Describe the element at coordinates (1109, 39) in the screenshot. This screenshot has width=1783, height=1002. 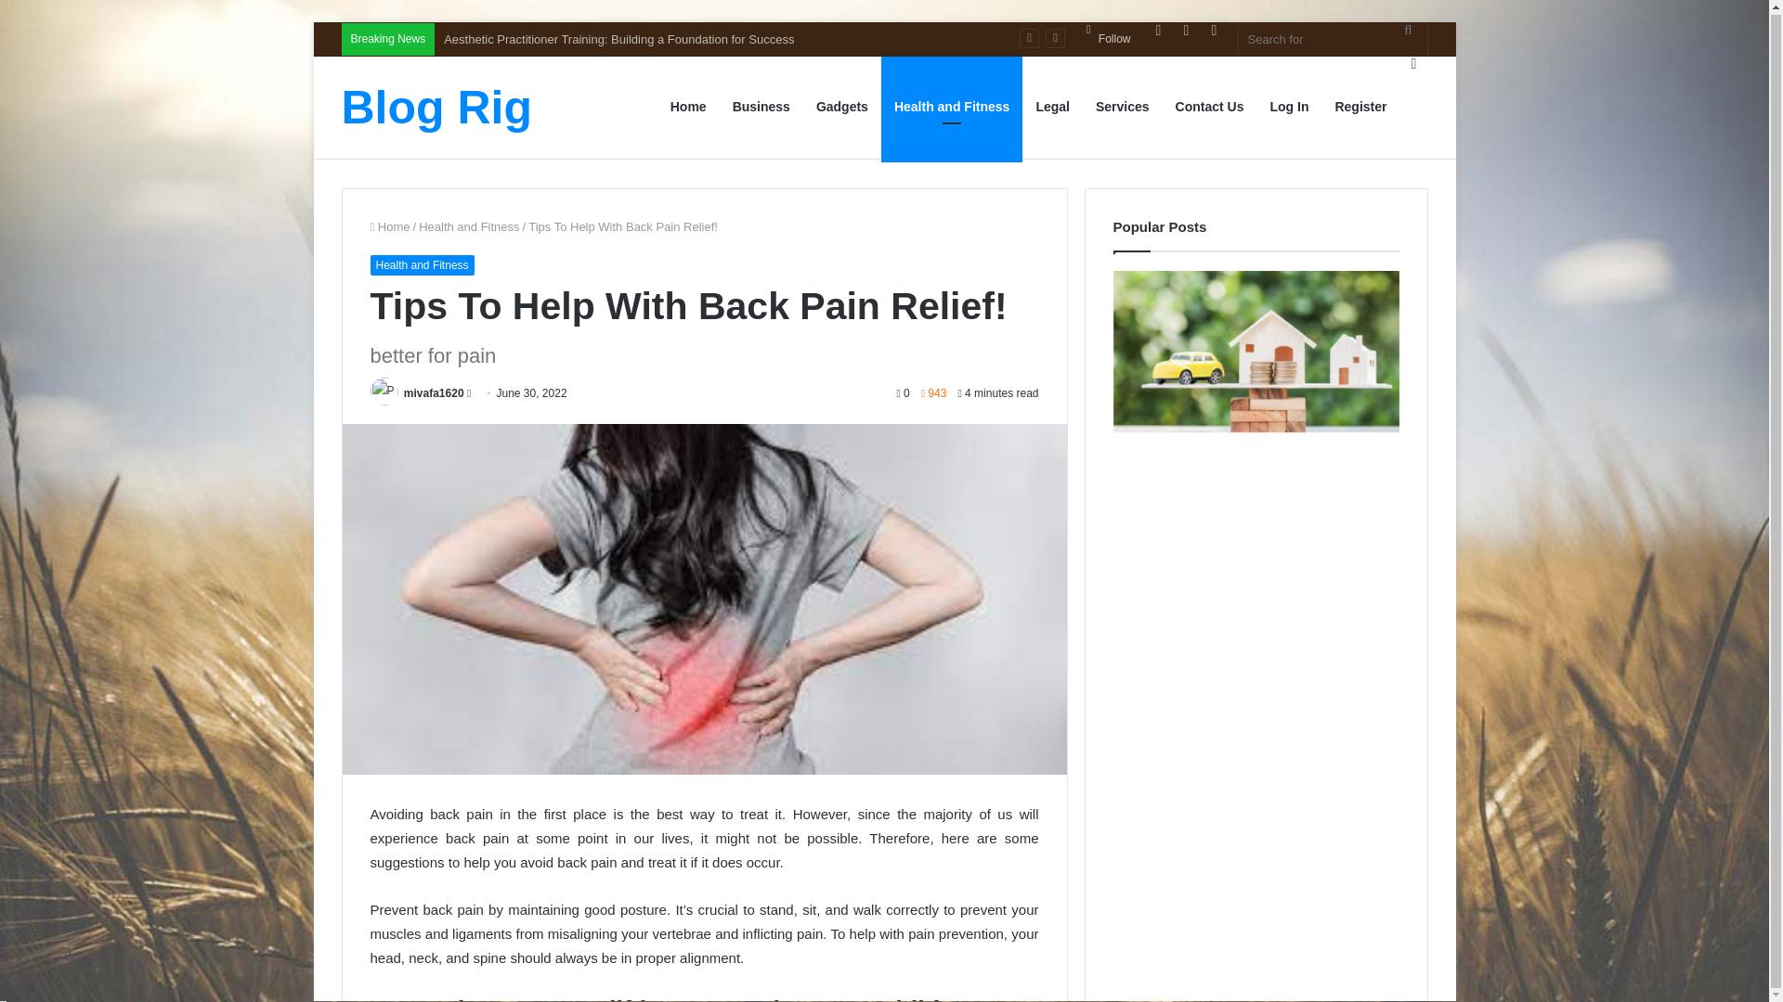
I see `Follow` at that location.